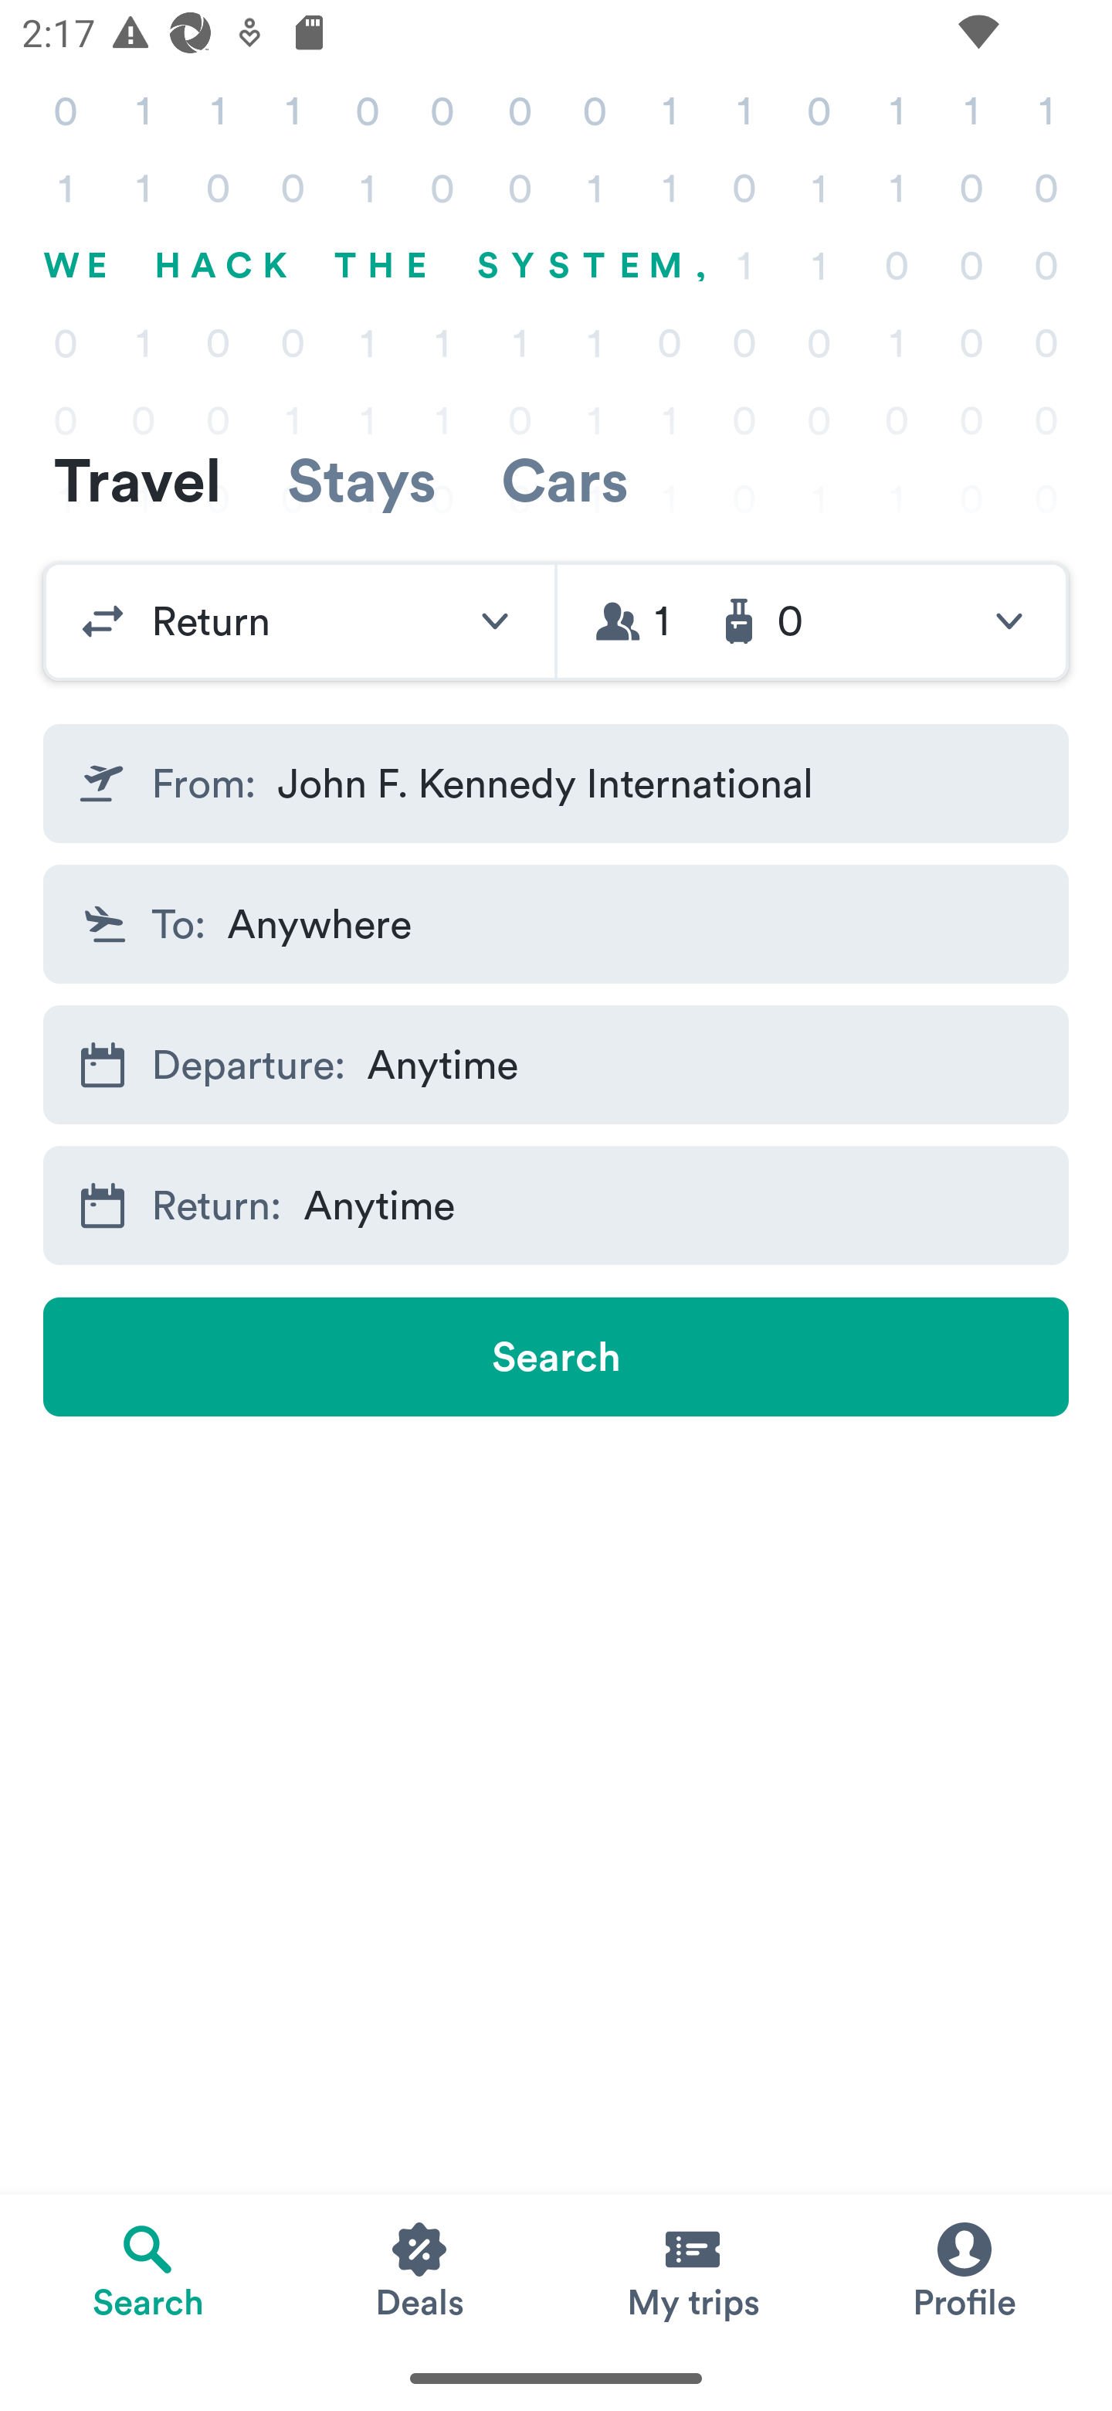 The width and height of the screenshot is (1112, 2411). Describe the element at coordinates (361, 479) in the screenshot. I see `Stays` at that location.